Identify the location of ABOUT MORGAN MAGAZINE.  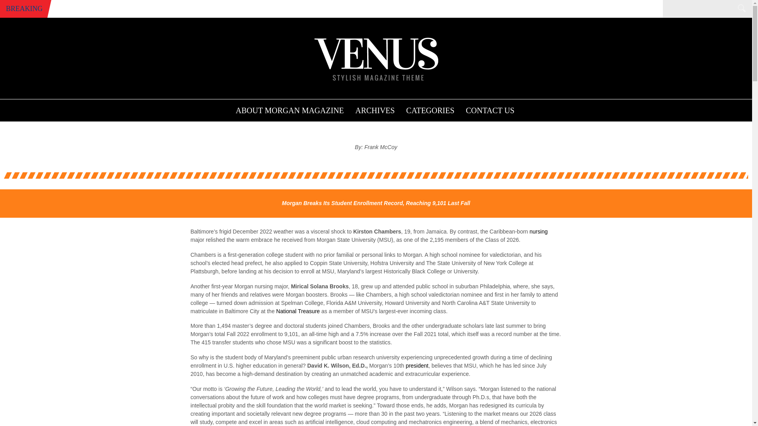
(289, 109).